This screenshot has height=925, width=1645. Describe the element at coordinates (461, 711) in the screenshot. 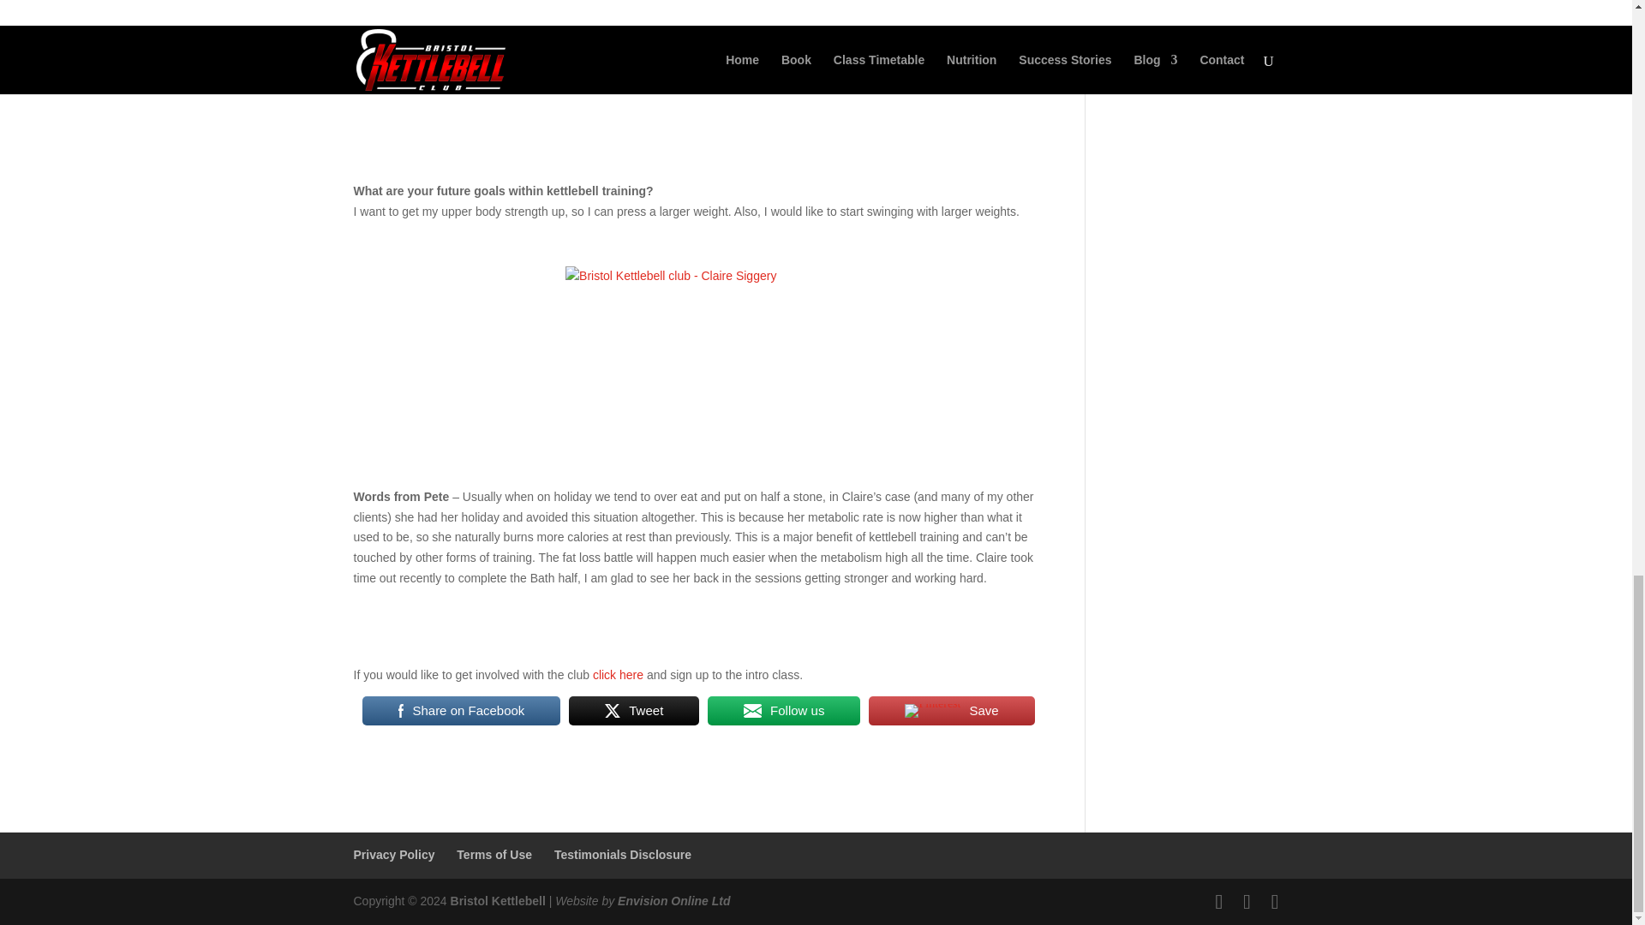

I see `Share on Facebook` at that location.